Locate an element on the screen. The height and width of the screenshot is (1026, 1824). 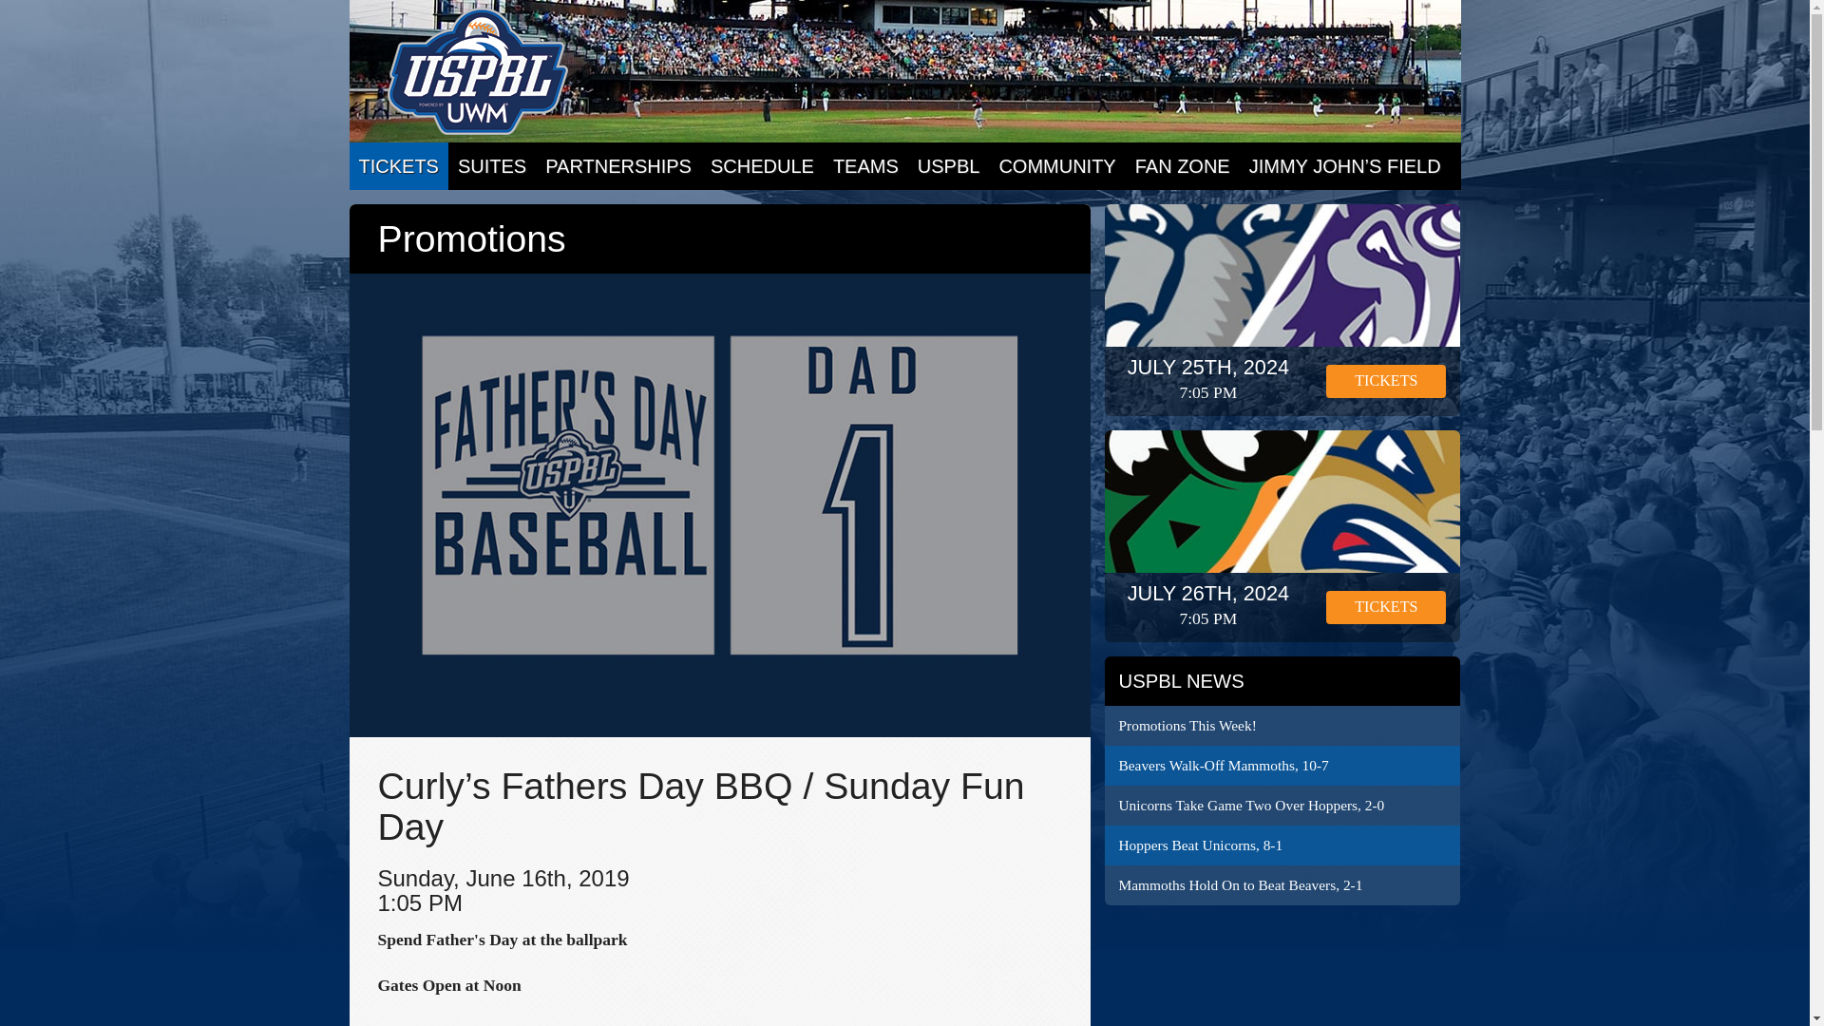
COMMUNITY is located at coordinates (1056, 165).